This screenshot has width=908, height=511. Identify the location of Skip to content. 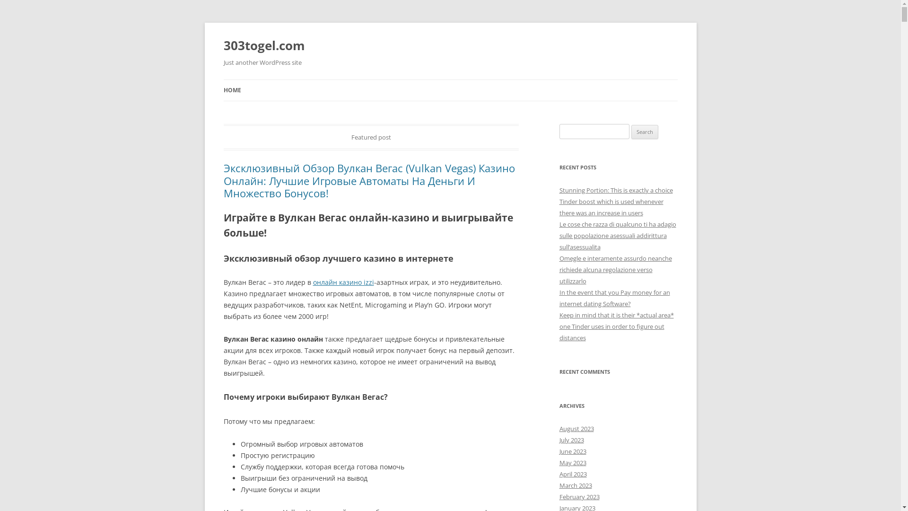
(450, 79).